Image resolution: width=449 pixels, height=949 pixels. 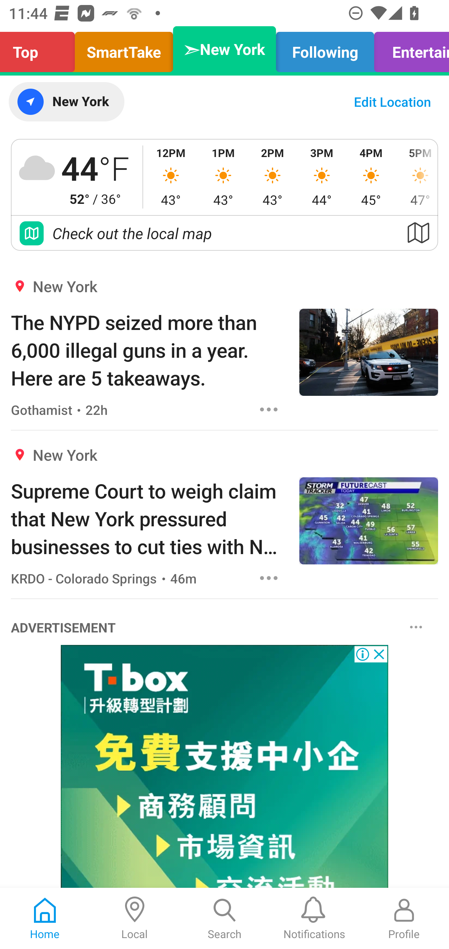 What do you see at coordinates (224, 767) in the screenshot?
I see `tbox%3FDCSext` at bounding box center [224, 767].